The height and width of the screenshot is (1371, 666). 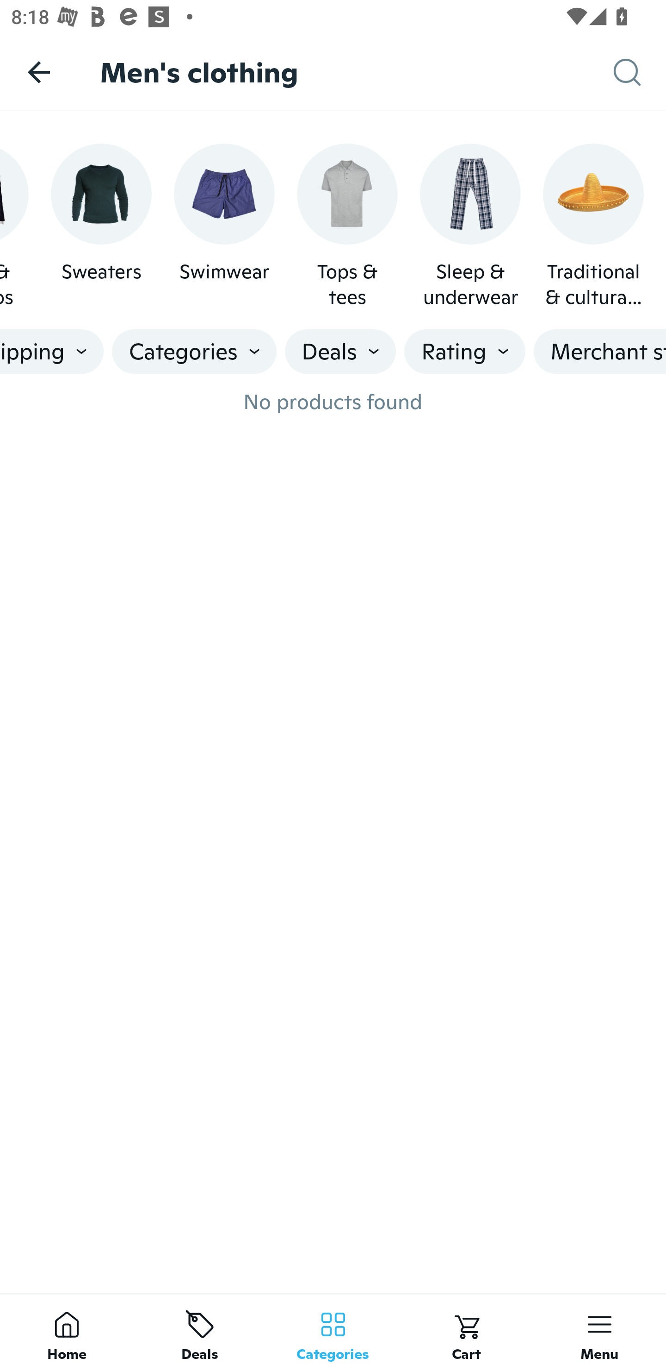 I want to click on Traditional & cultural wear, so click(x=593, y=226).